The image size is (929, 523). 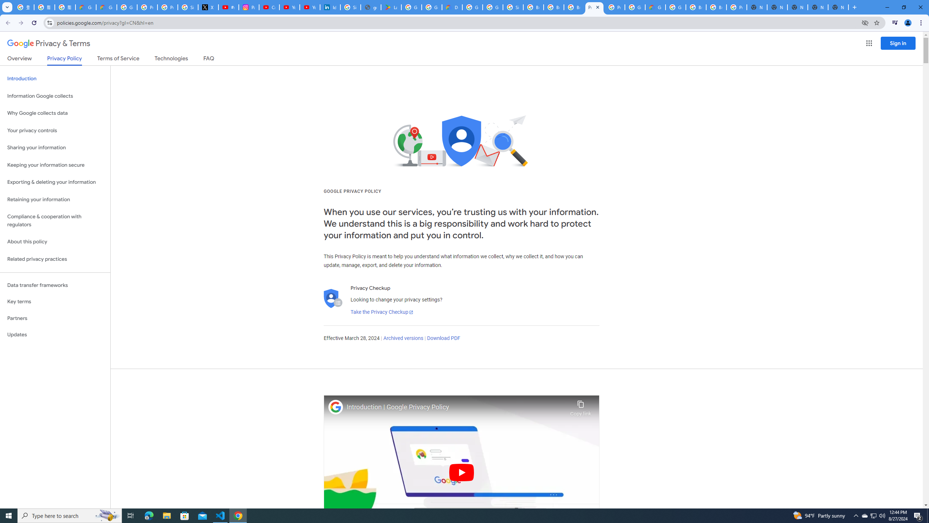 What do you see at coordinates (462, 472) in the screenshot?
I see `Play` at bounding box center [462, 472].